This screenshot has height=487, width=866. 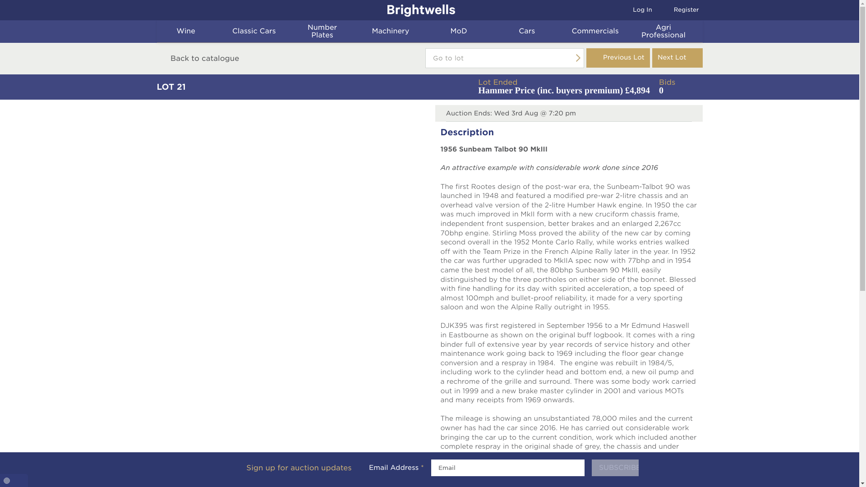 I want to click on Register, so click(x=675, y=10).